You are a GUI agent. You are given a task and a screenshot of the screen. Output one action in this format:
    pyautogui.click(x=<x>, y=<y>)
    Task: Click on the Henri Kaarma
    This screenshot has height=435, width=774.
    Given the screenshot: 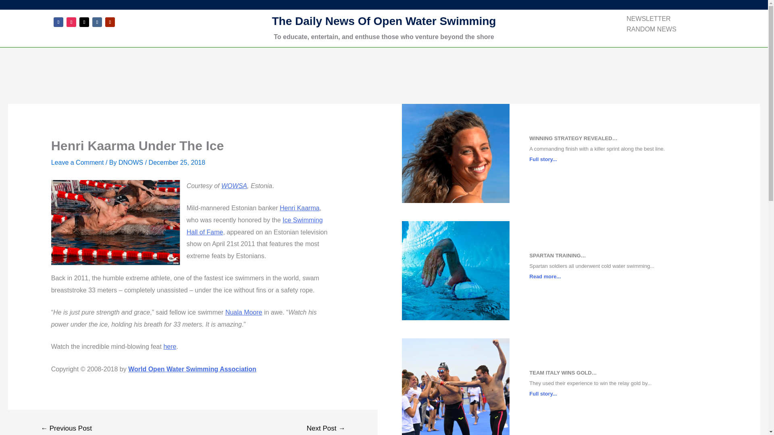 What is the action you would take?
    pyautogui.click(x=299, y=208)
    